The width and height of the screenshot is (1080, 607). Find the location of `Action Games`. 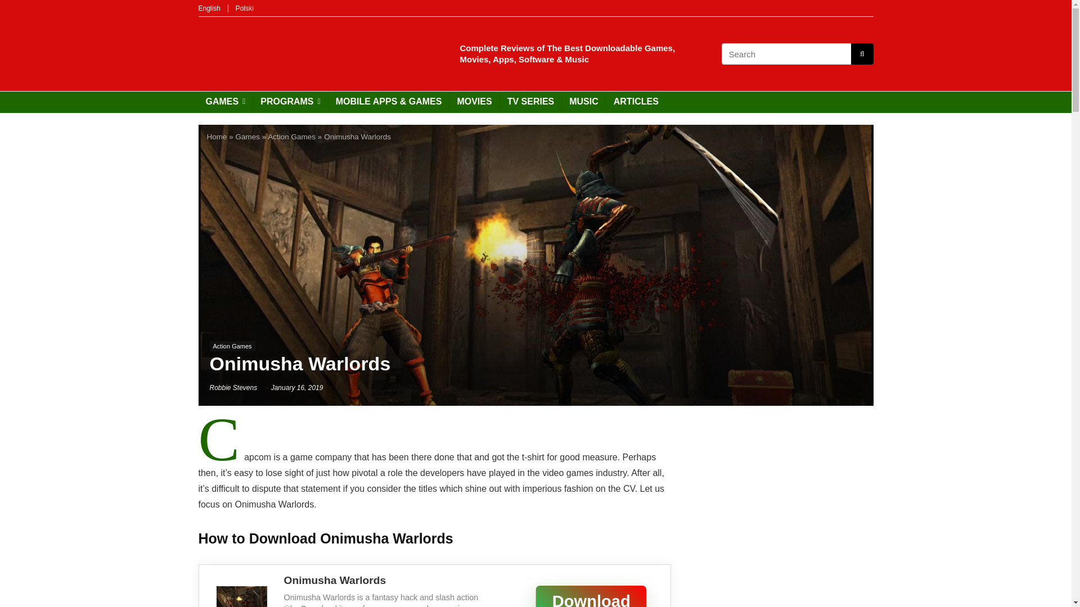

Action Games is located at coordinates (291, 137).